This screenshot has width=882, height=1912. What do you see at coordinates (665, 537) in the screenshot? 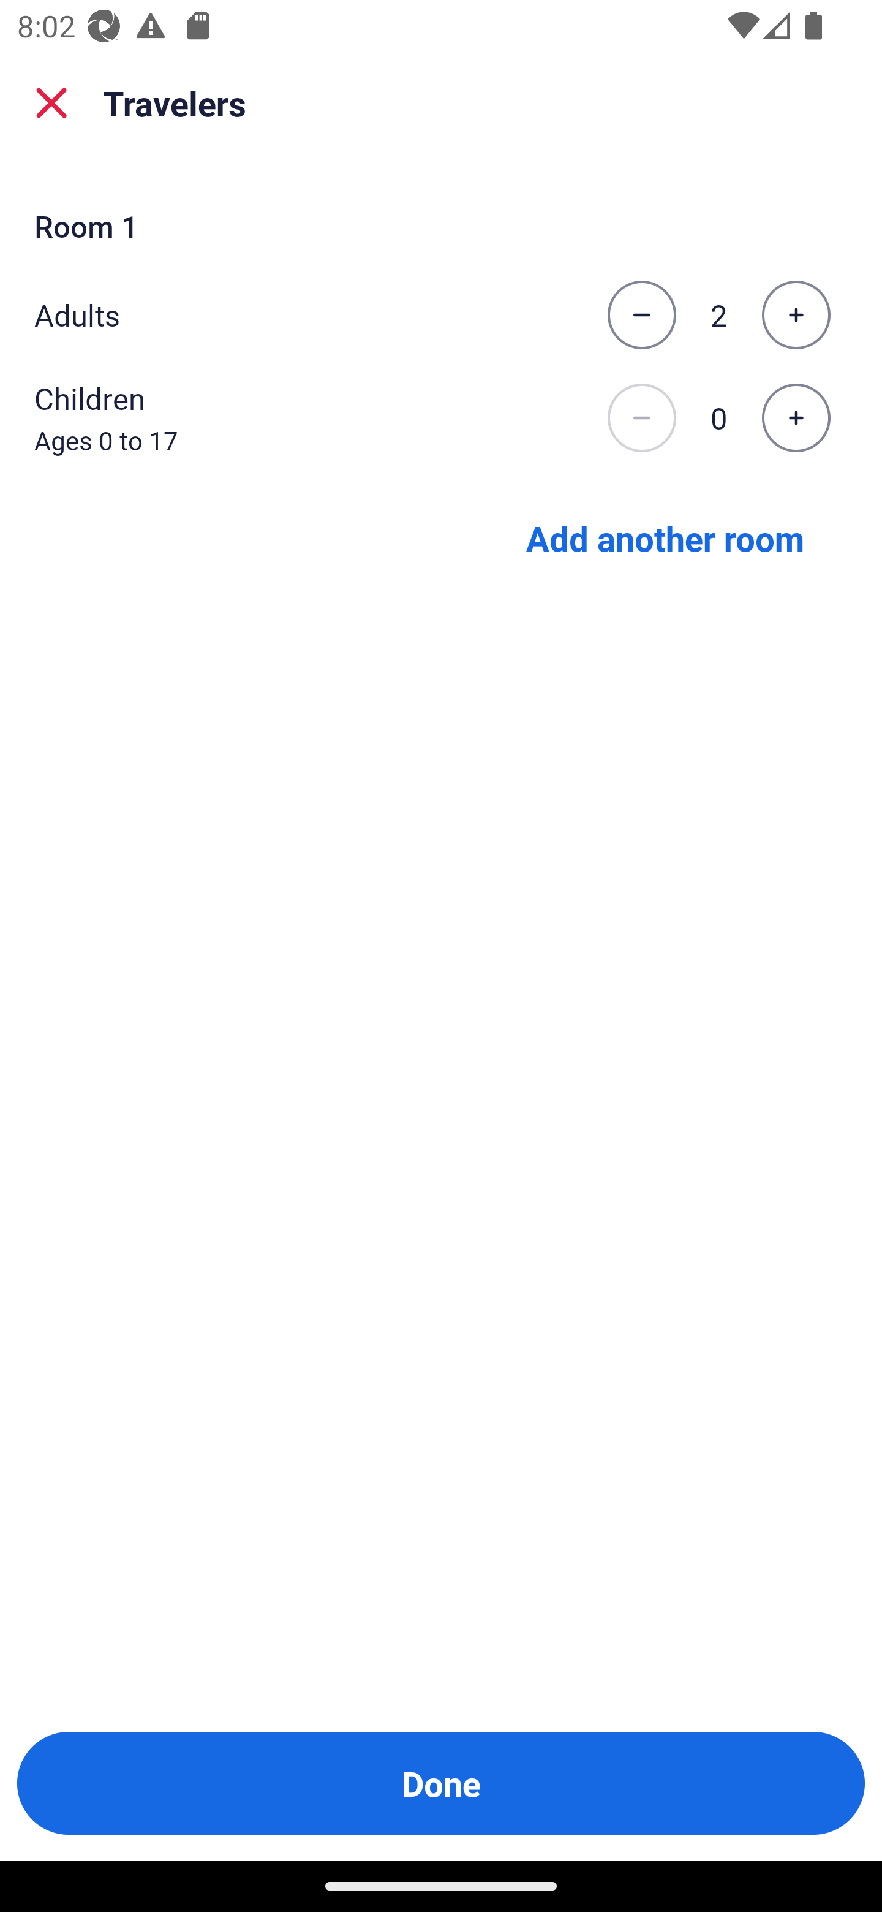
I see `Add another room` at bounding box center [665, 537].